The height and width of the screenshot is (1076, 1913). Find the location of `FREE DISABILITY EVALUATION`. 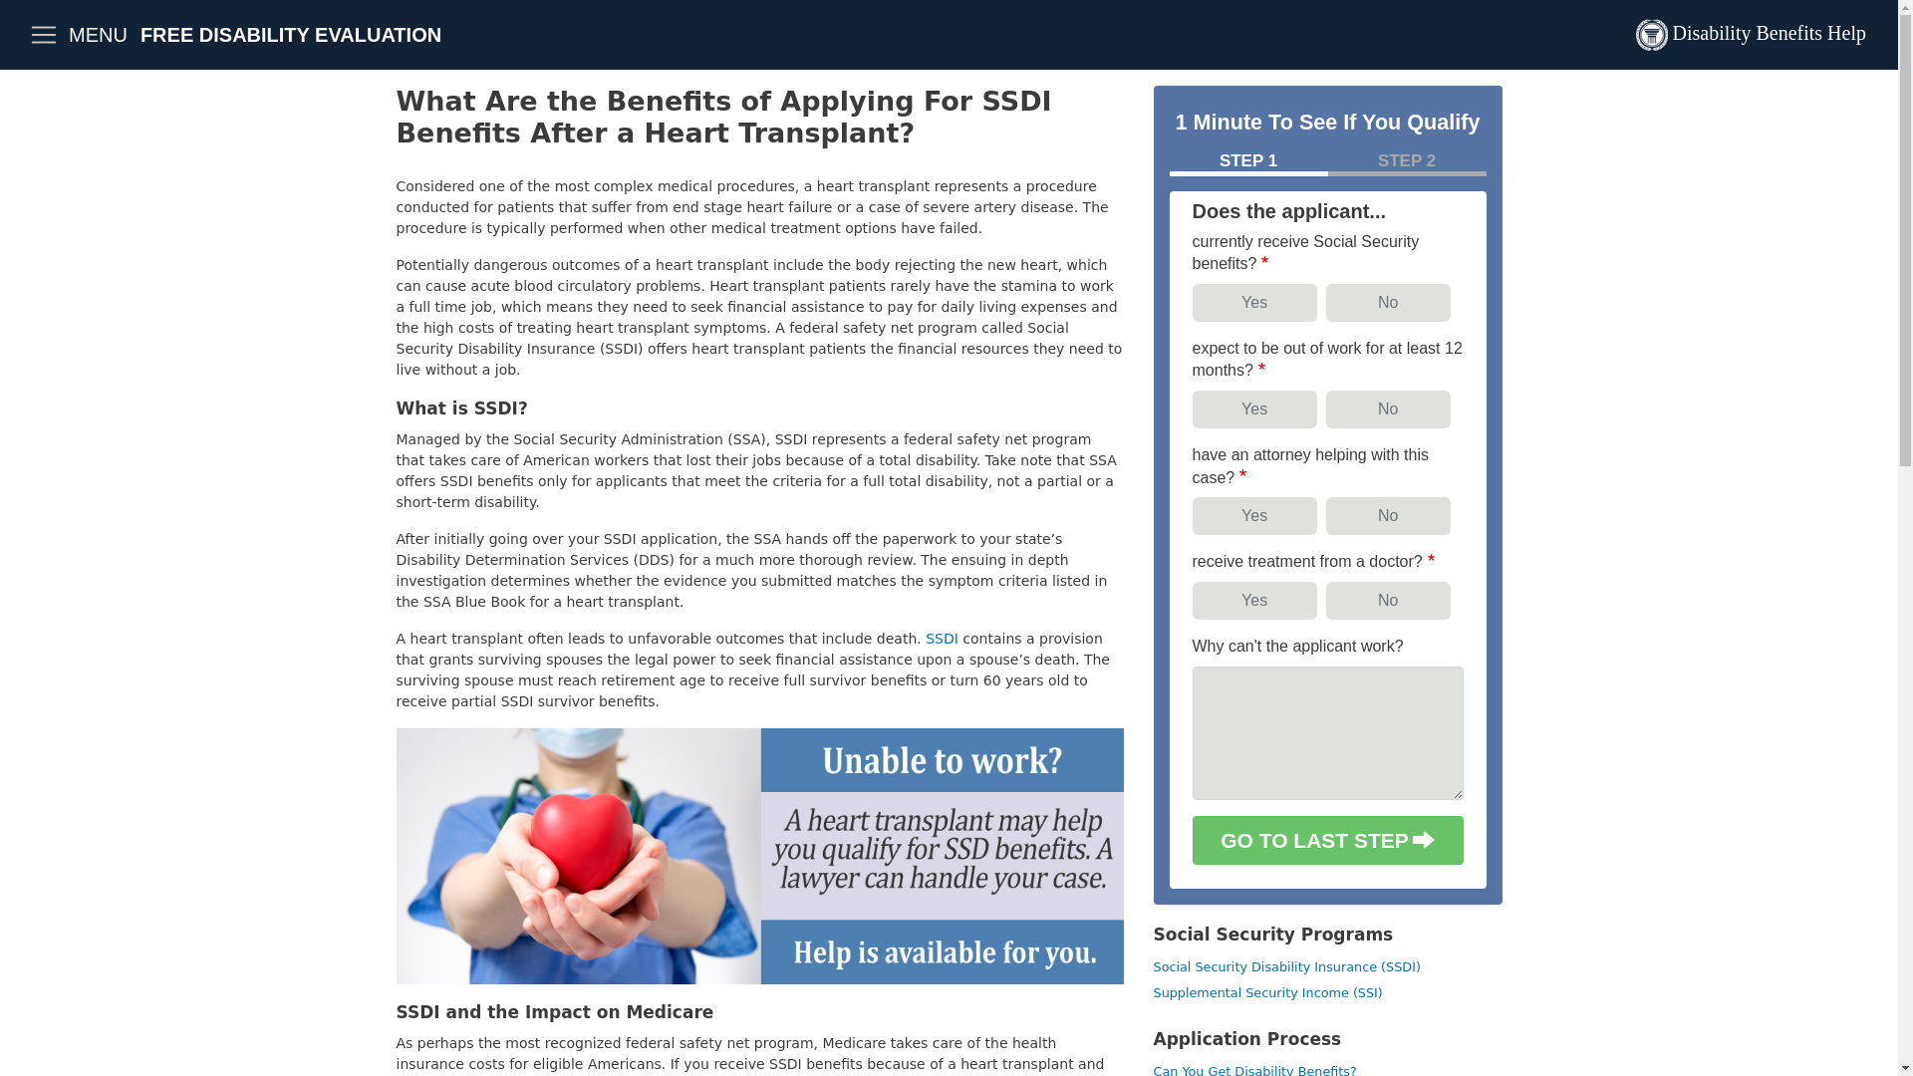

FREE DISABILITY EVALUATION is located at coordinates (291, 34).